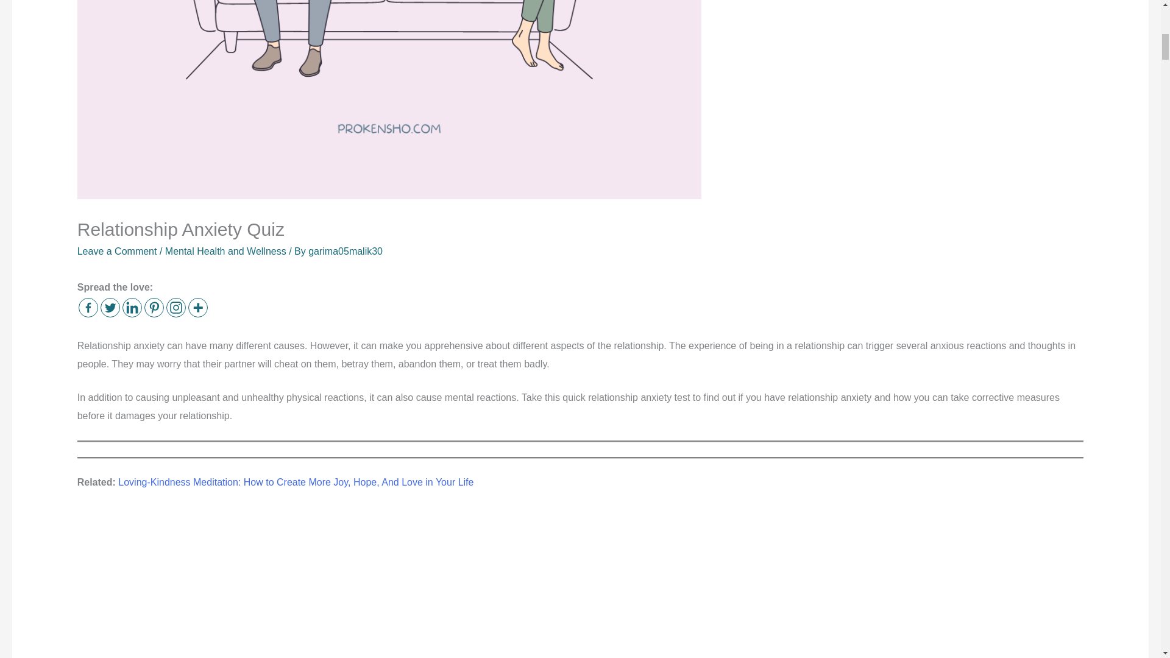 This screenshot has height=658, width=1170. I want to click on Linkedin, so click(132, 307).